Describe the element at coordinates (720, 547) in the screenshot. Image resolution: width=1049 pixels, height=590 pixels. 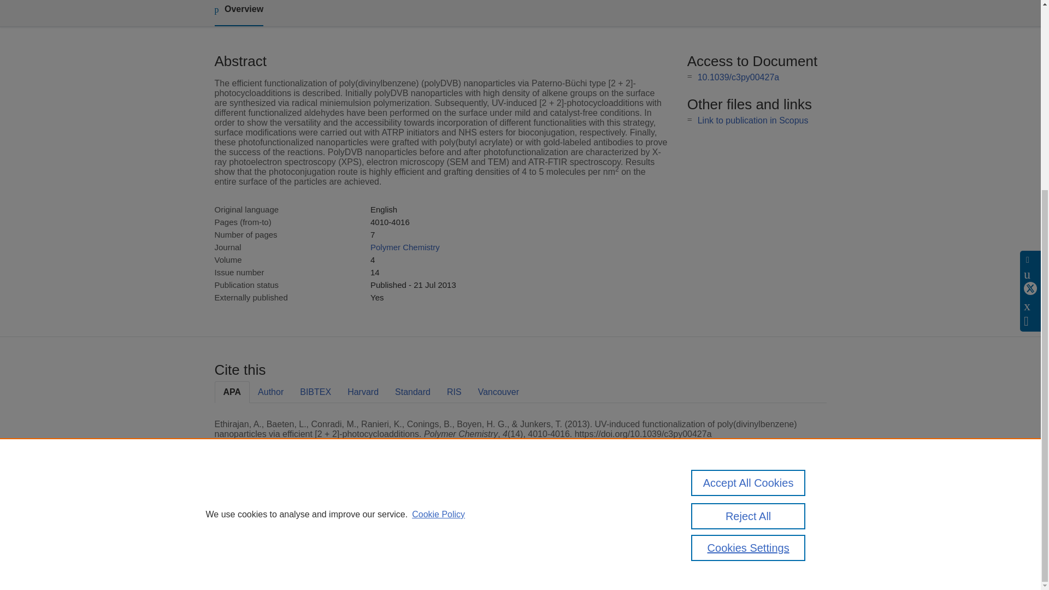
I see `Report vulnerability` at that location.